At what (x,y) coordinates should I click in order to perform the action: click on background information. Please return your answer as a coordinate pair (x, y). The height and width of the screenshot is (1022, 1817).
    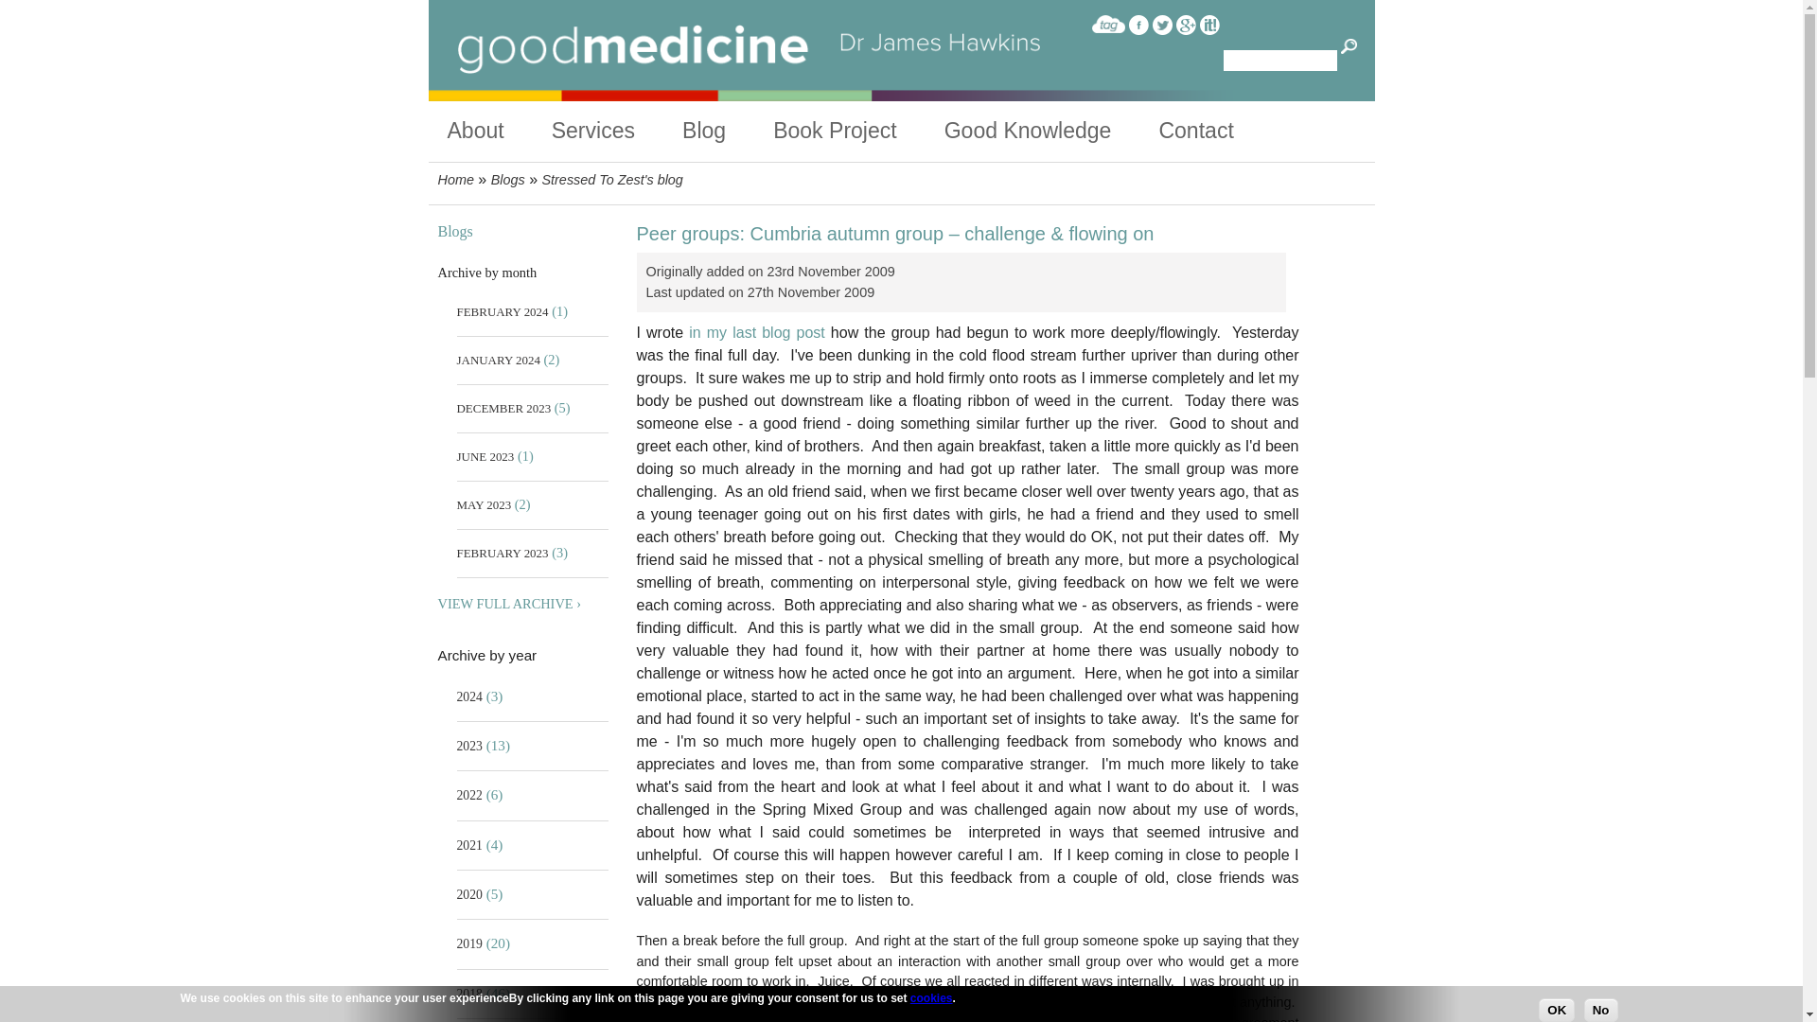
    Looking at the image, I should click on (498, 131).